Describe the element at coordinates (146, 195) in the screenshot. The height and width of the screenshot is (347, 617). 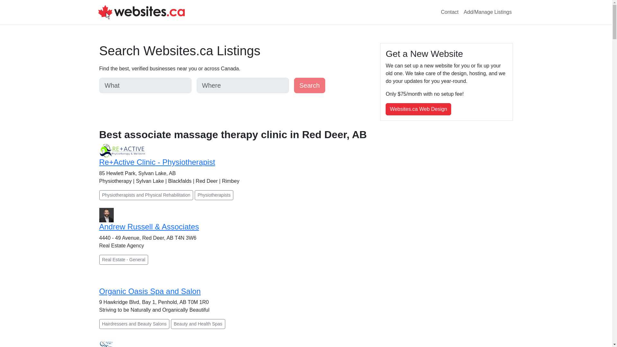
I see `Physiotherapists and Physical Rehabilitation` at that location.